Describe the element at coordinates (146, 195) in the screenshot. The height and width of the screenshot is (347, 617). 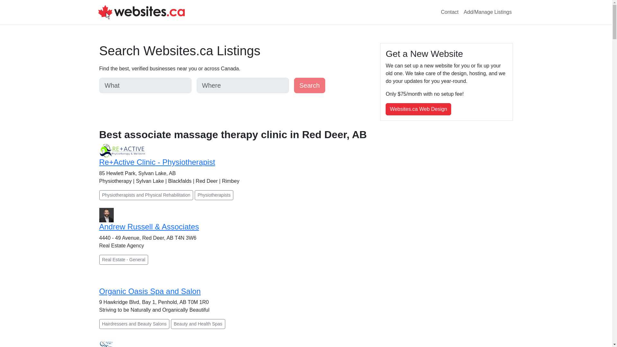
I see `Physiotherapists and Physical Rehabilitation` at that location.